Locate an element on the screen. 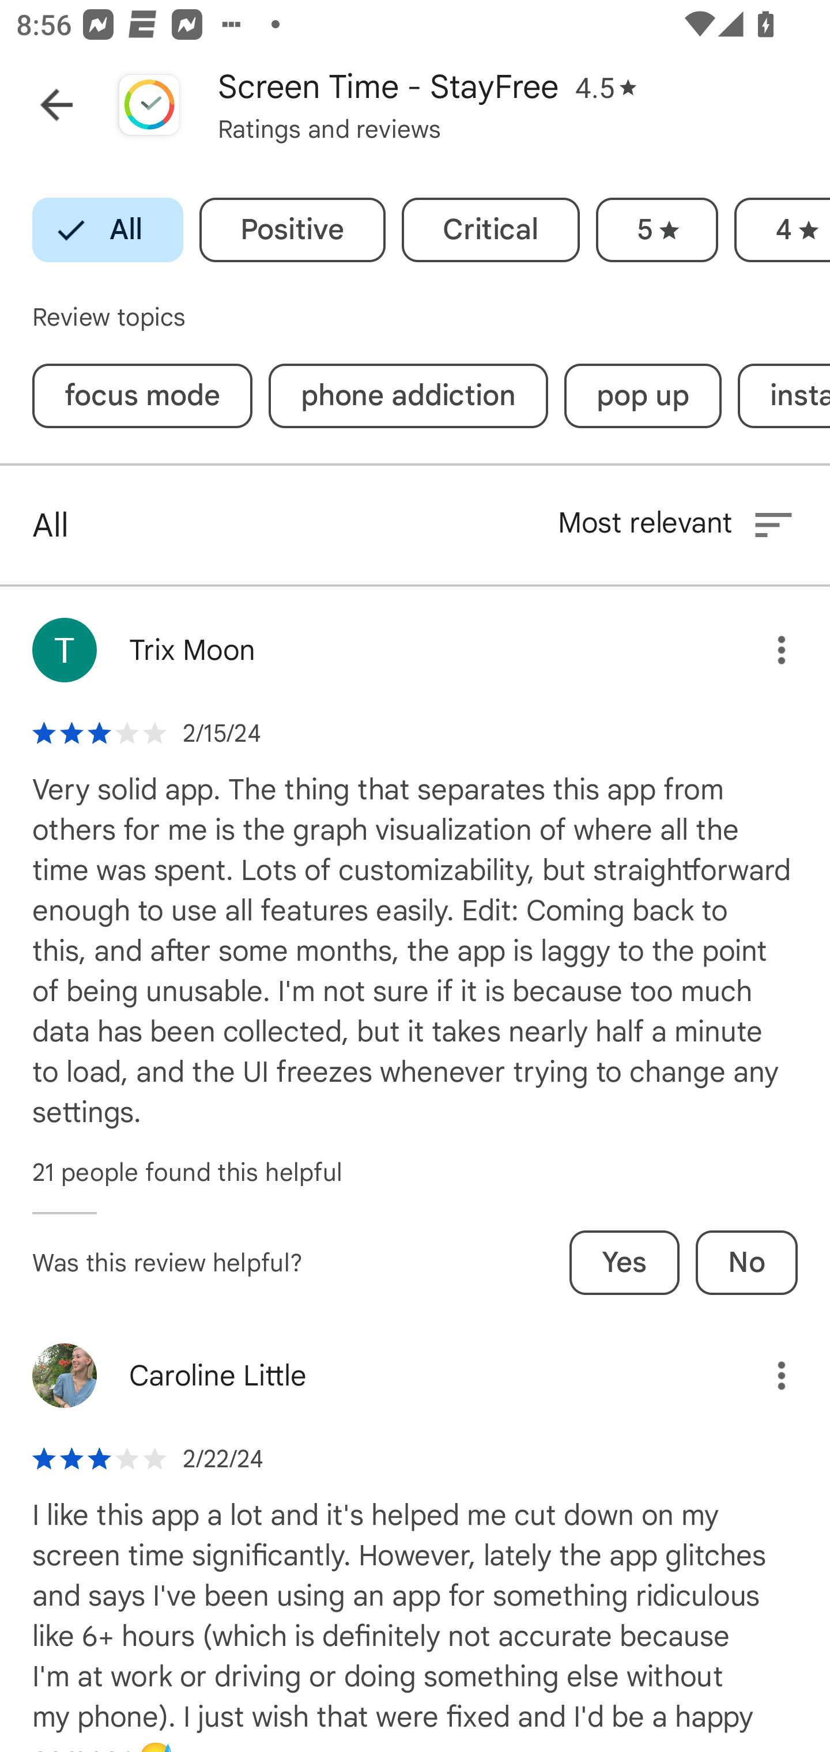 Image resolution: width=830 pixels, height=1752 pixels. All is located at coordinates (108, 231).